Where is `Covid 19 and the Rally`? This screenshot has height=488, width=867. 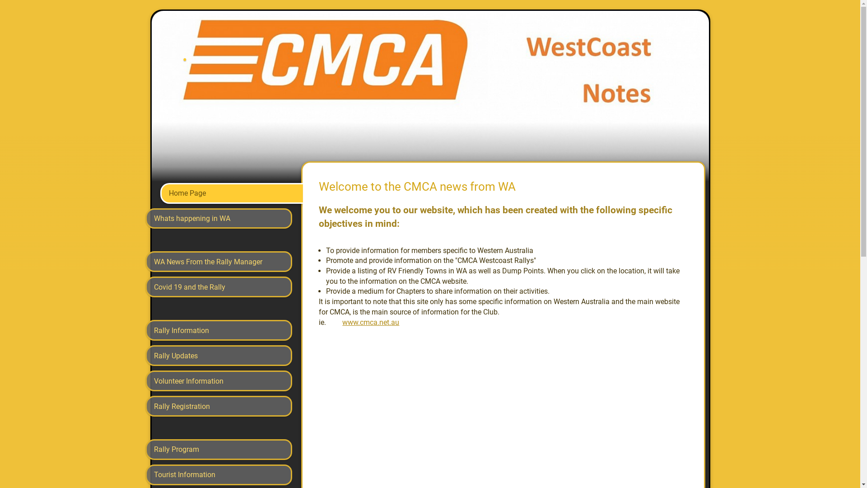
Covid 19 and the Rally is located at coordinates (219, 287).